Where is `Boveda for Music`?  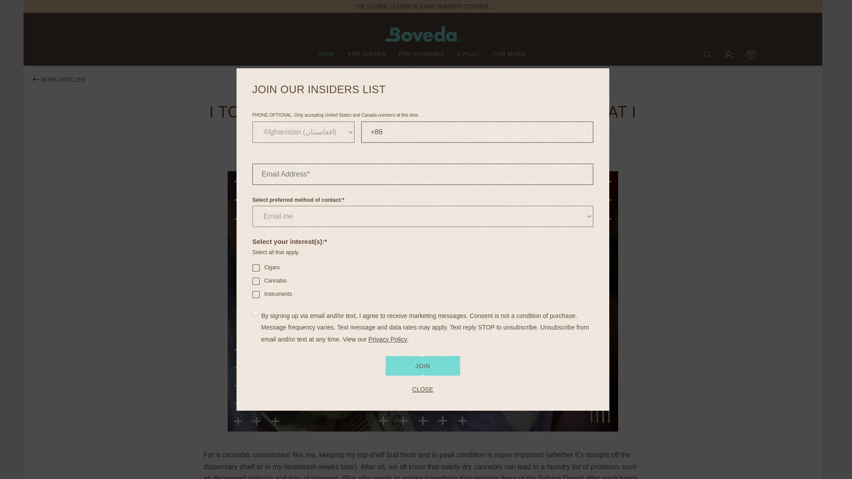
Boveda for Music is located at coordinates (250, 287).